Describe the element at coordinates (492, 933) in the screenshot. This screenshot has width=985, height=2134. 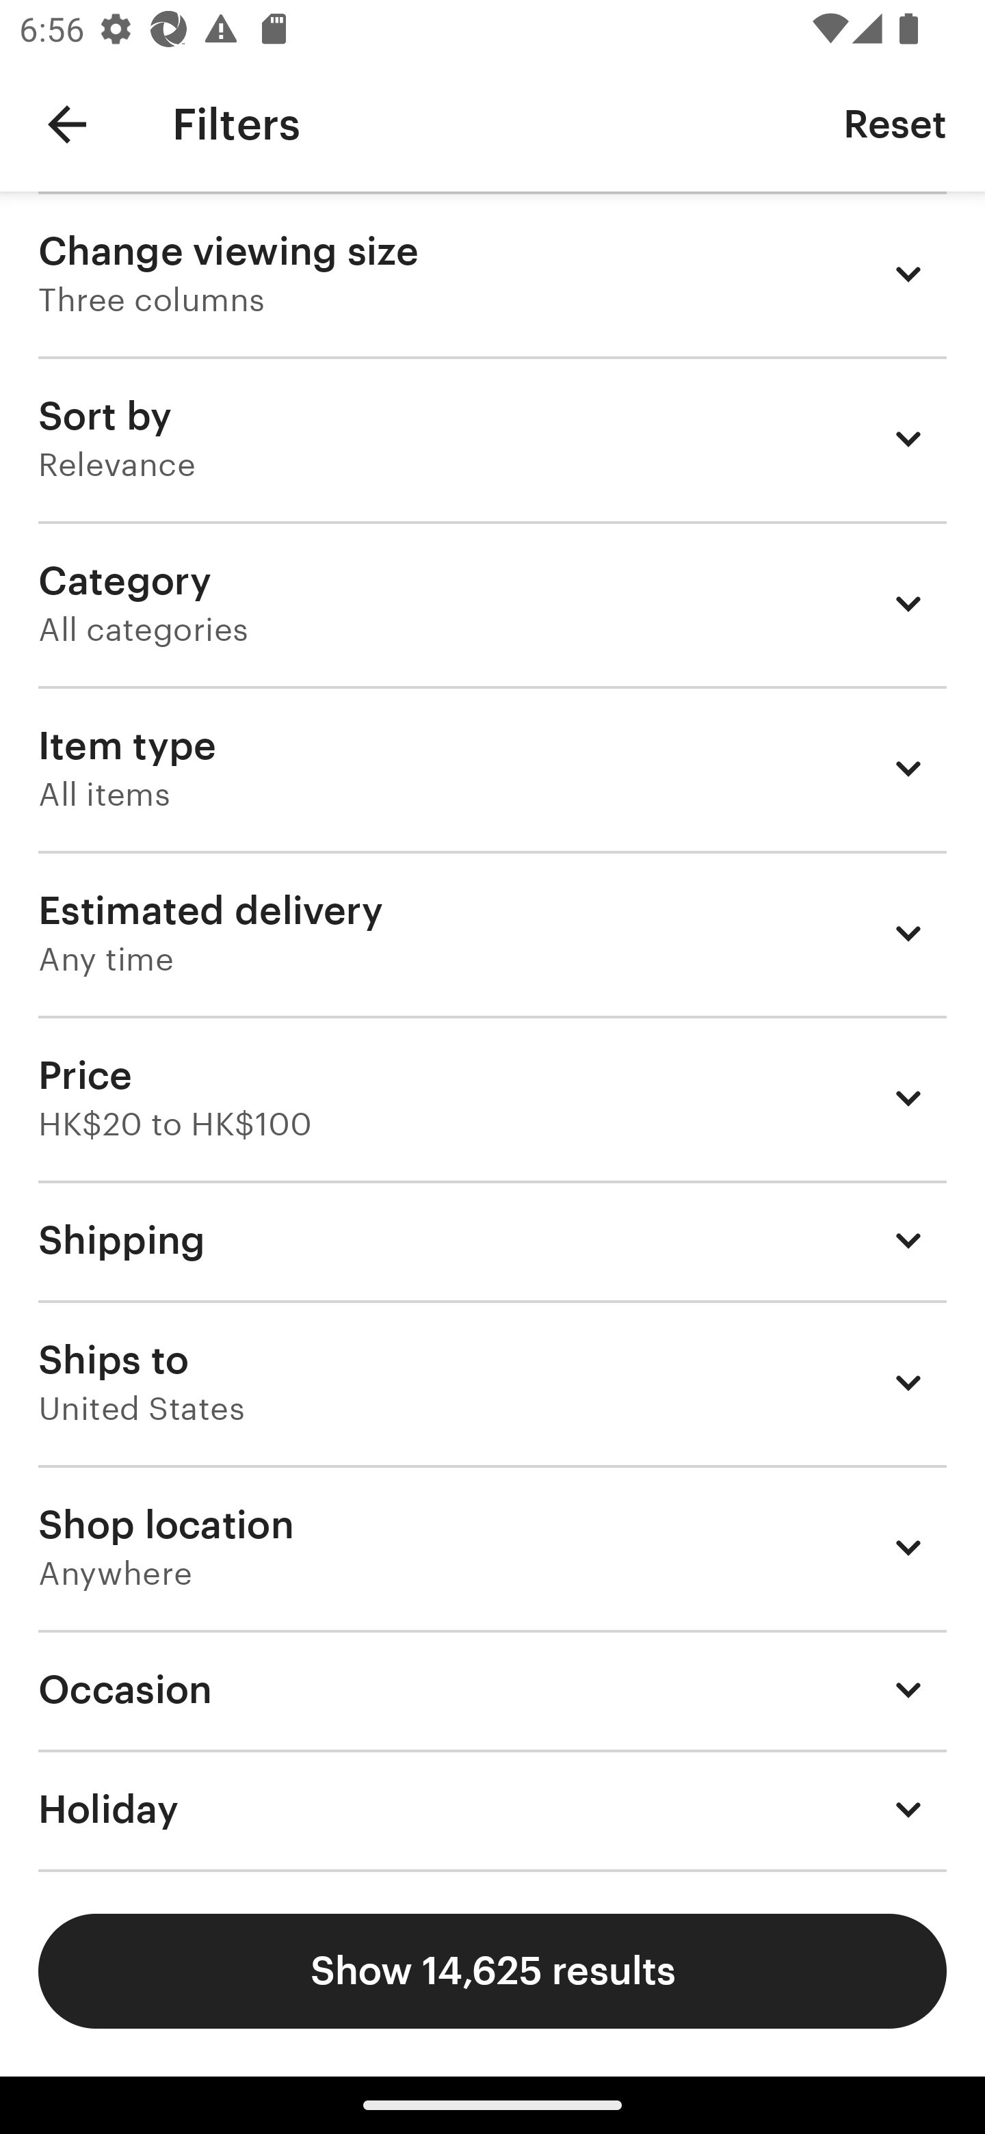
I see `Estimated delivery Any time` at that location.